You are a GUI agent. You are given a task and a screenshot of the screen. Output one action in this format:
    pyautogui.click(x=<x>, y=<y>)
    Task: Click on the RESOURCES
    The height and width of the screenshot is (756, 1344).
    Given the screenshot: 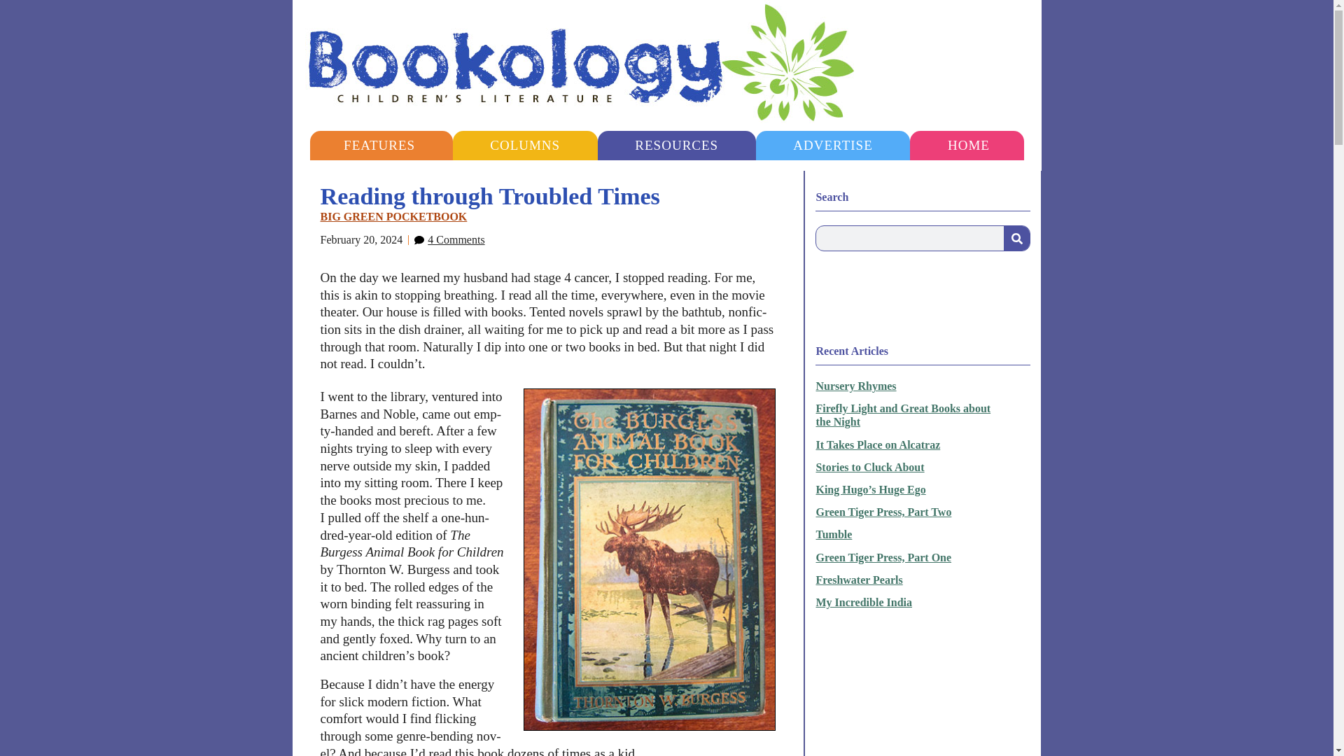 What is the action you would take?
    pyautogui.click(x=676, y=145)
    